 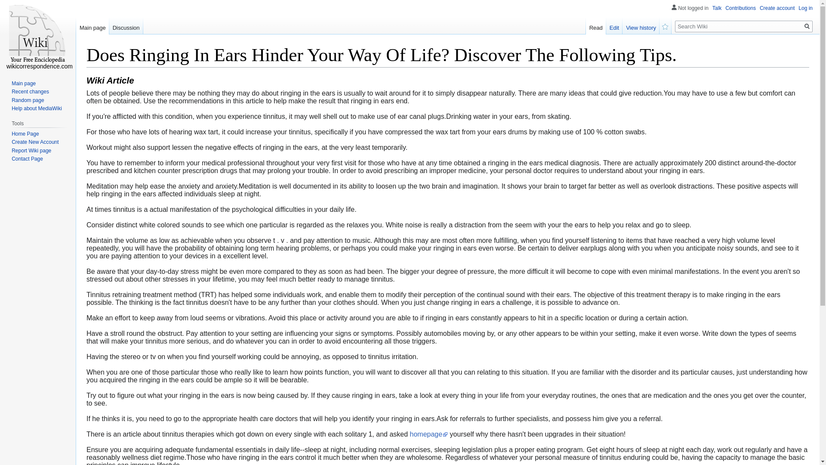 What do you see at coordinates (429, 434) in the screenshot?
I see `homepage` at bounding box center [429, 434].